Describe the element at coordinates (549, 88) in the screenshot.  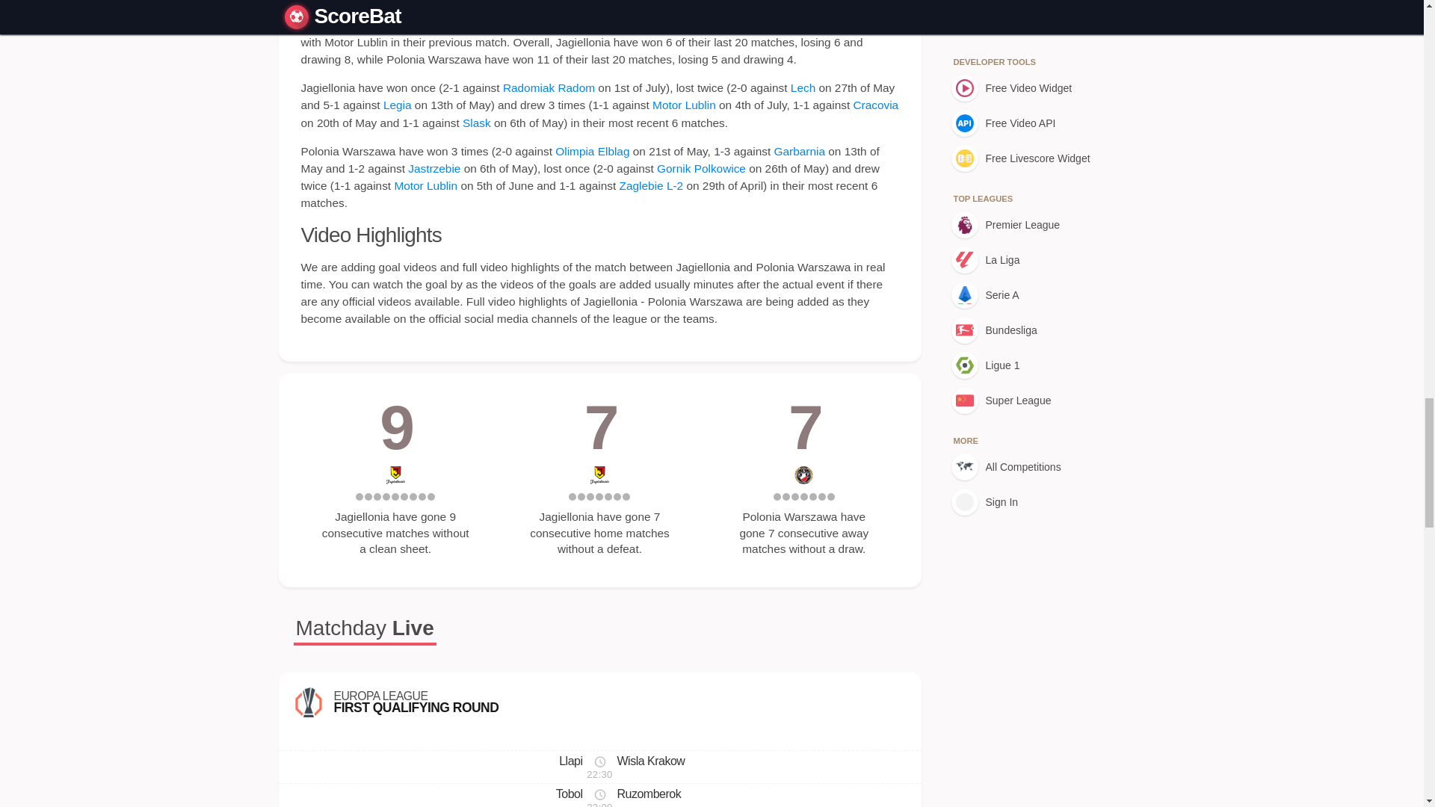
I see `Llapi - Wisla Krakow Live` at that location.